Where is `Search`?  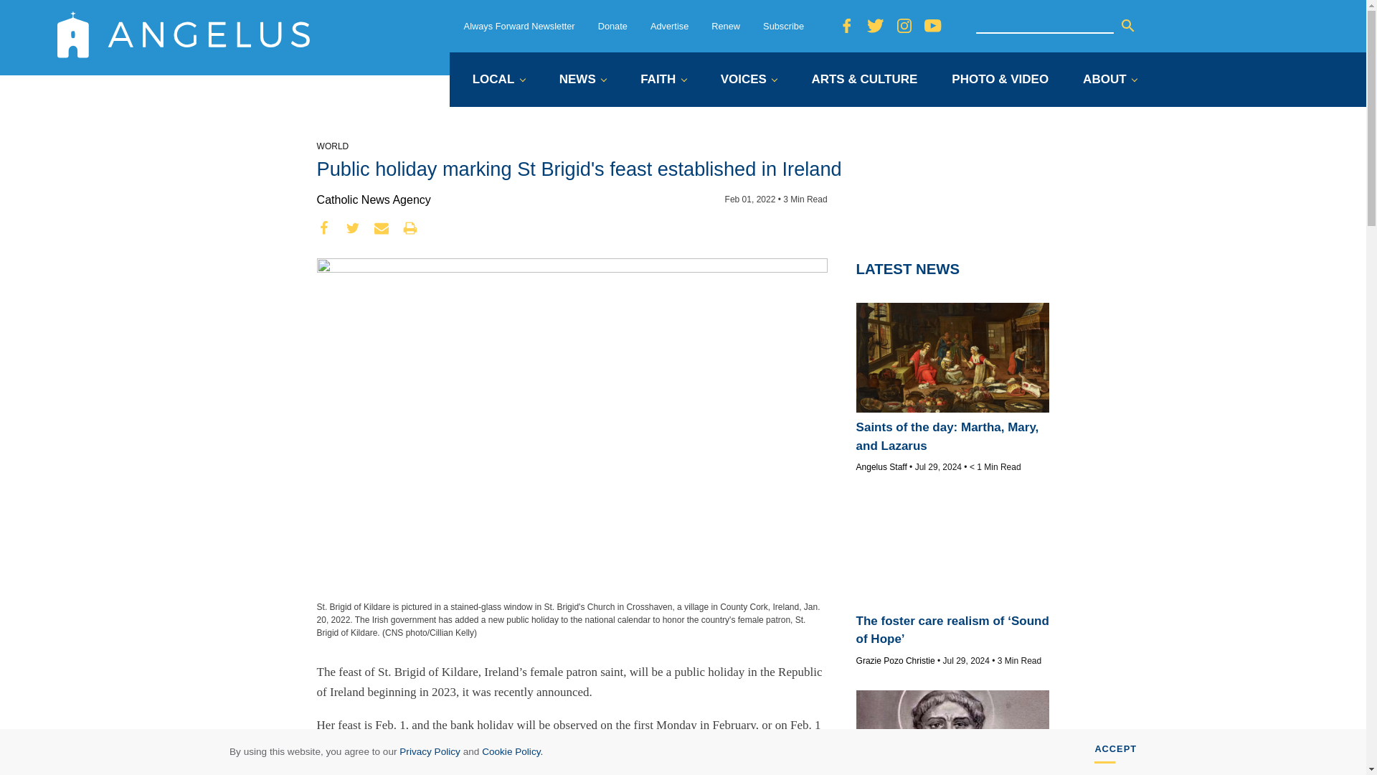 Search is located at coordinates (1127, 25).